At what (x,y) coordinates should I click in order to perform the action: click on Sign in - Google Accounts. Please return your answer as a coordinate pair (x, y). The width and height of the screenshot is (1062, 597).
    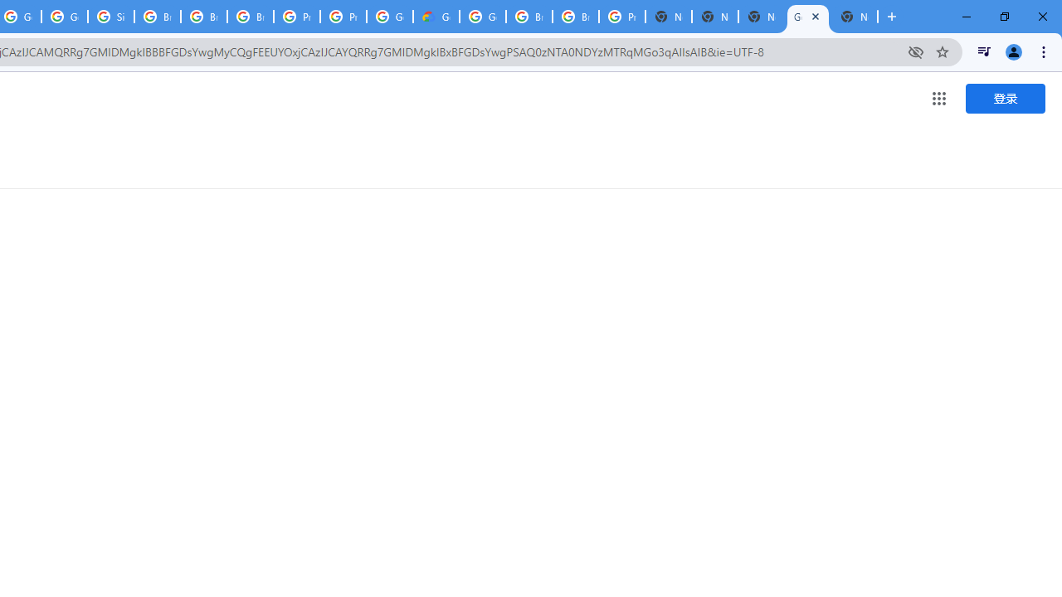
    Looking at the image, I should click on (111, 17).